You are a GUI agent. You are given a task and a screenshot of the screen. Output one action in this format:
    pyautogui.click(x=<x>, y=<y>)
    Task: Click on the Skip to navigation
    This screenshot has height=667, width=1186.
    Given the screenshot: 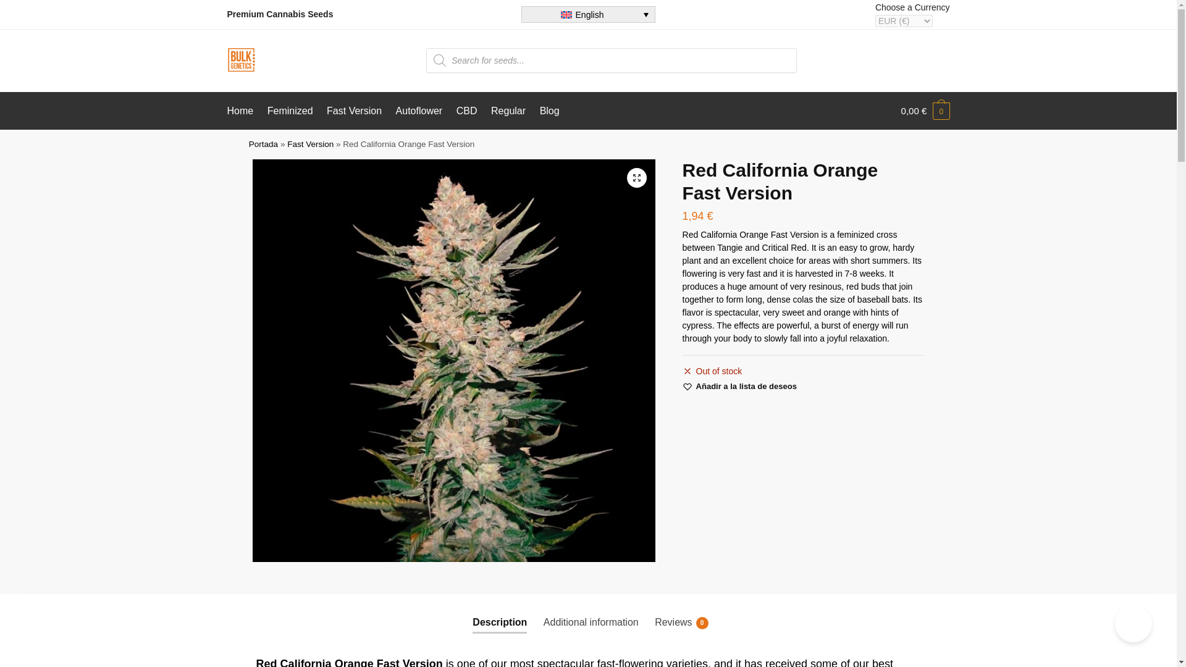 What is the action you would take?
    pyautogui.click(x=914, y=110)
    